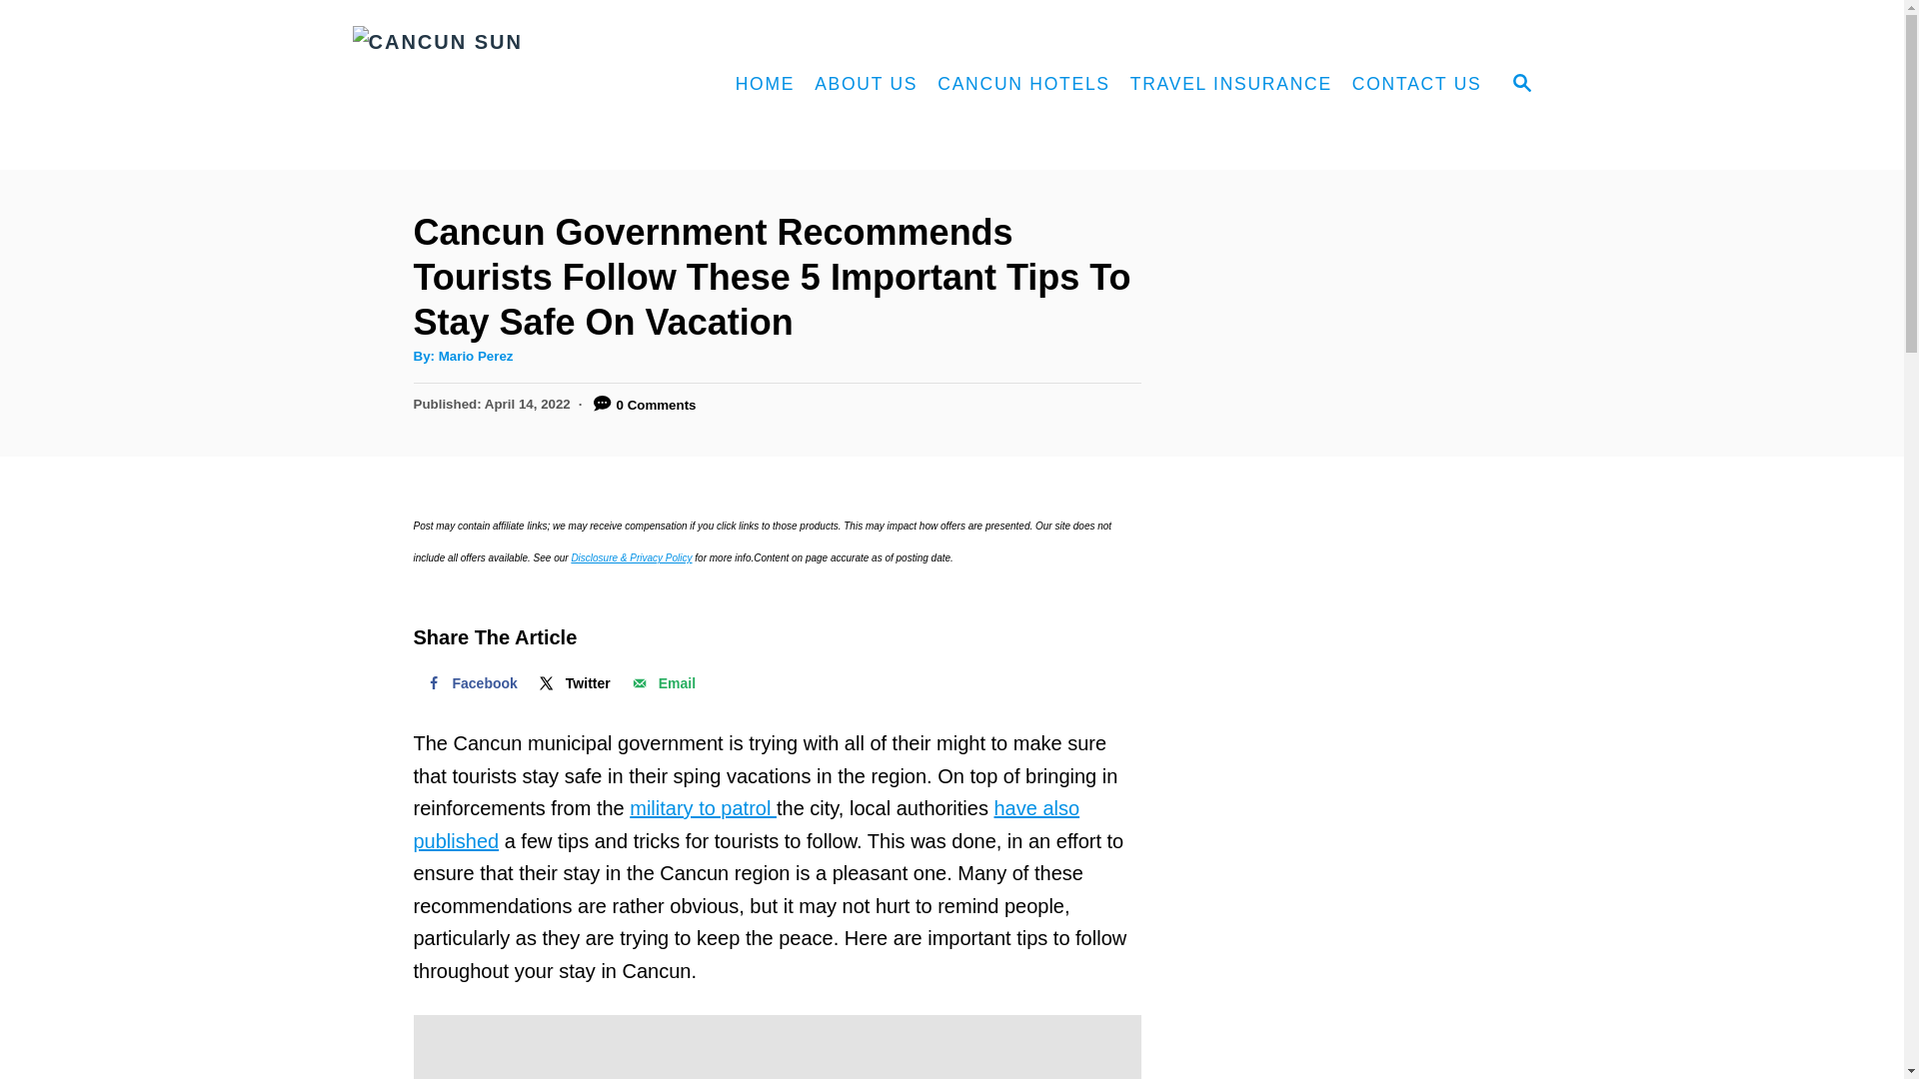  I want to click on HOME, so click(766, 84).